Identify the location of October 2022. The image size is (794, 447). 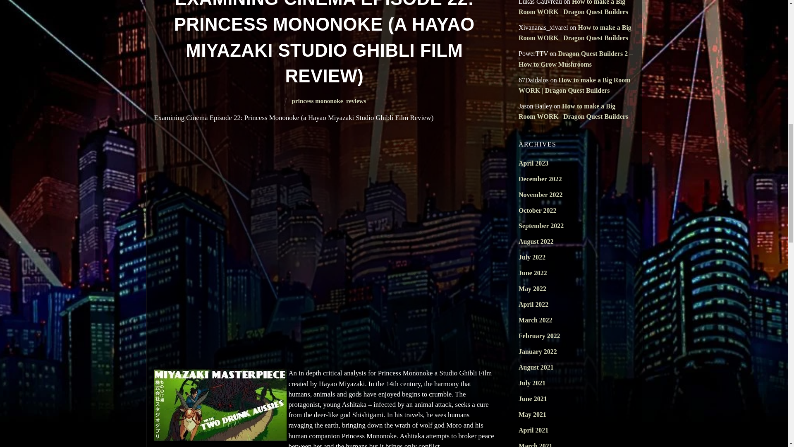
(537, 210).